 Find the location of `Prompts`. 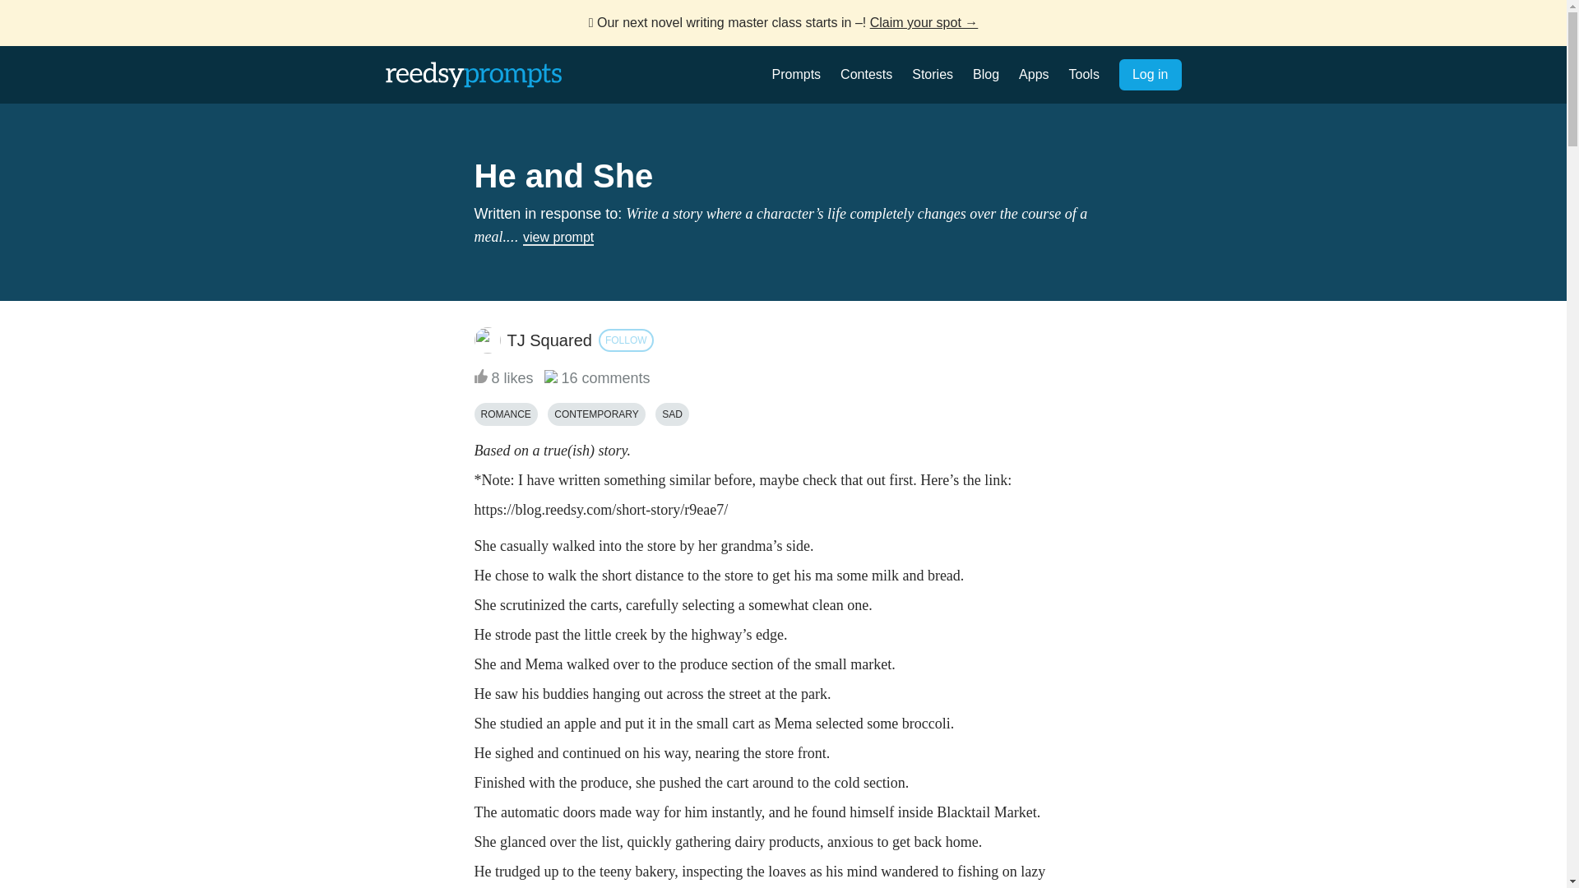

Prompts is located at coordinates (796, 74).